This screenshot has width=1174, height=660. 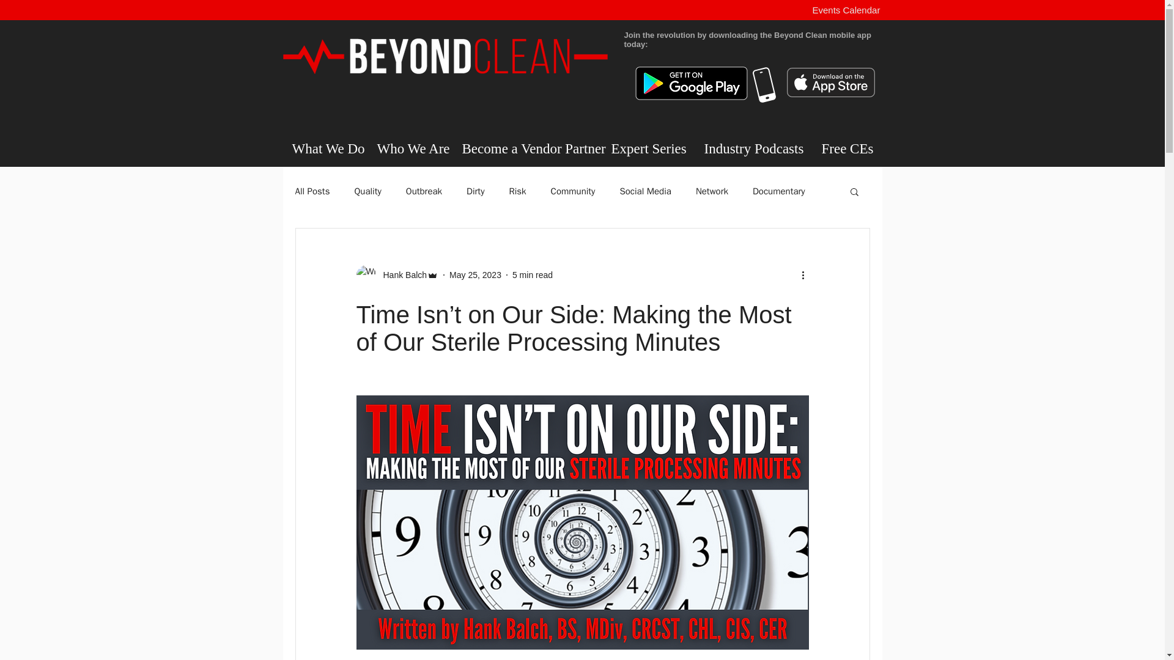 I want to click on Expert Series, so click(x=648, y=148).